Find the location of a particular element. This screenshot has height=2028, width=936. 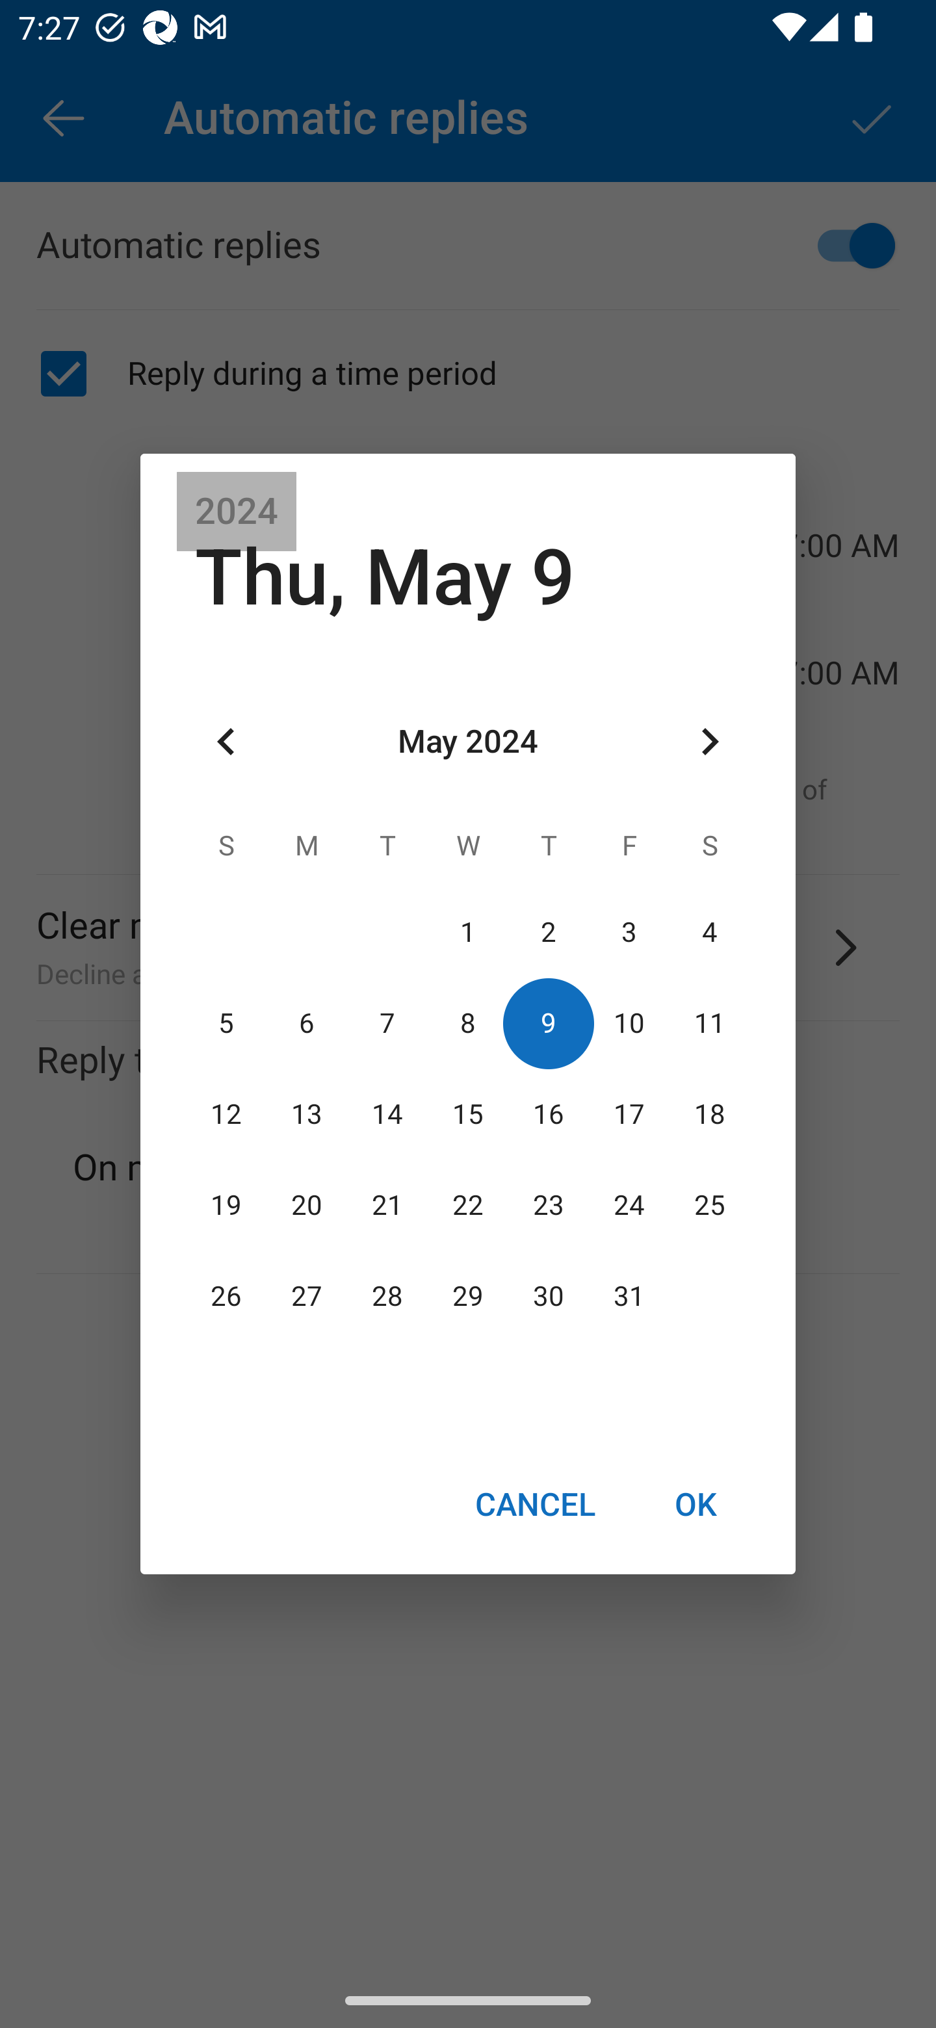

24 24 May 2024 is located at coordinates (629, 1205).